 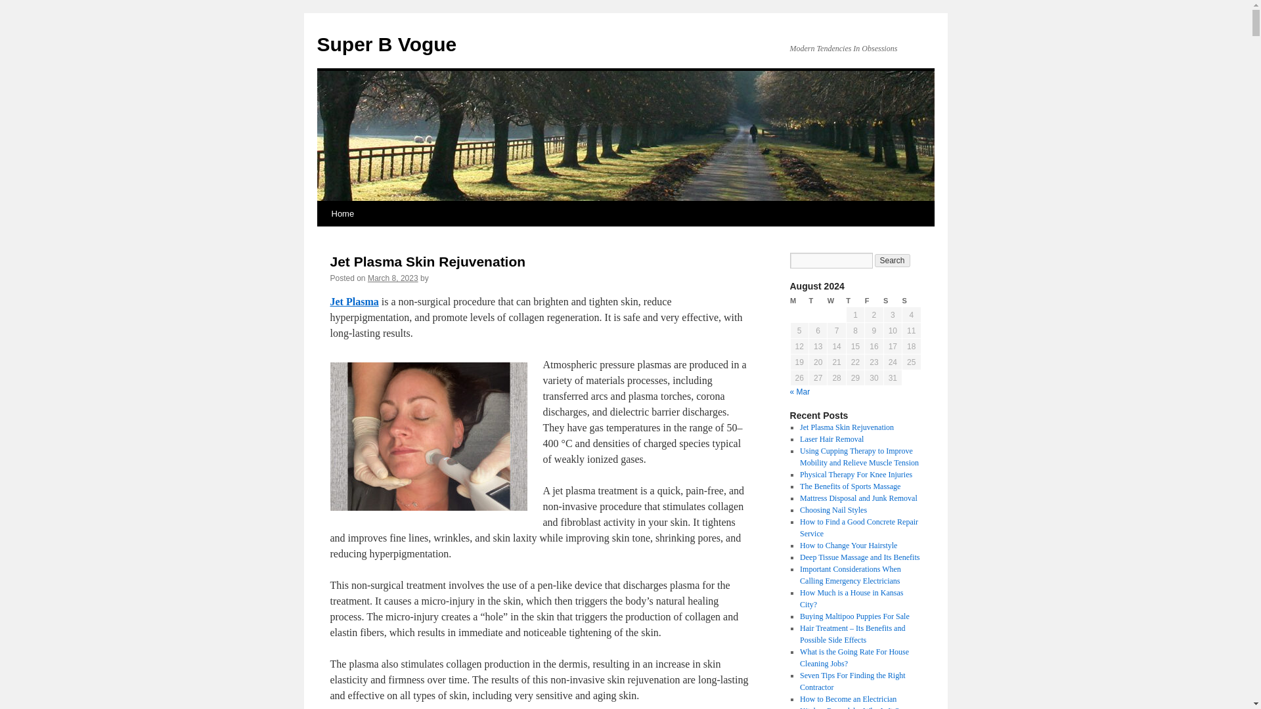 What do you see at coordinates (353, 301) in the screenshot?
I see `Jet Plasma` at bounding box center [353, 301].